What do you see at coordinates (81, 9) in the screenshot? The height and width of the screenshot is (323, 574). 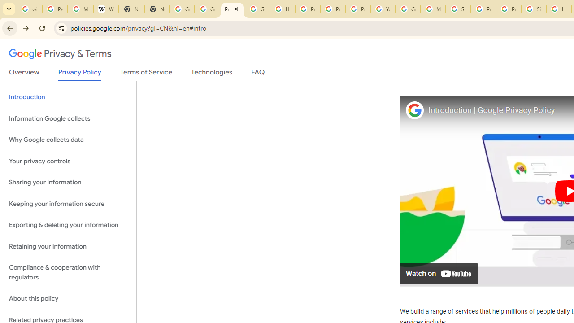 I see `Manage your Location History - Google Search Help` at bounding box center [81, 9].